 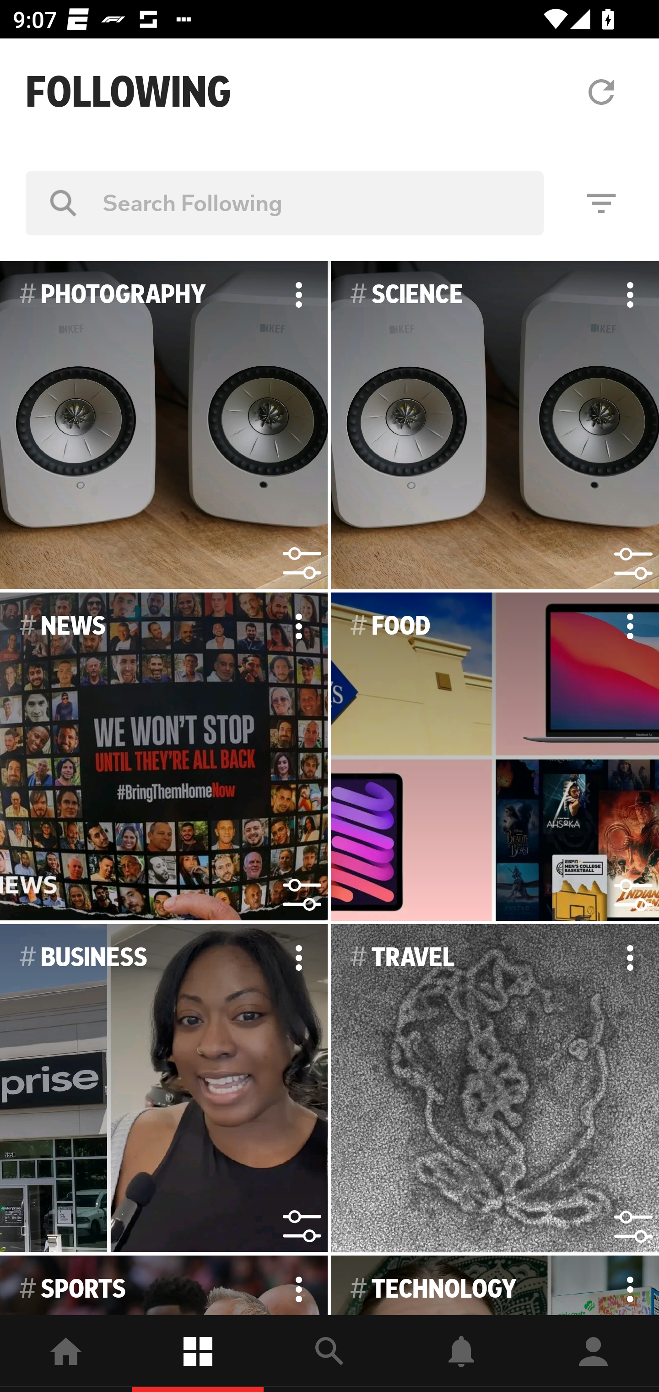 What do you see at coordinates (329, 1354) in the screenshot?
I see `explore` at bounding box center [329, 1354].